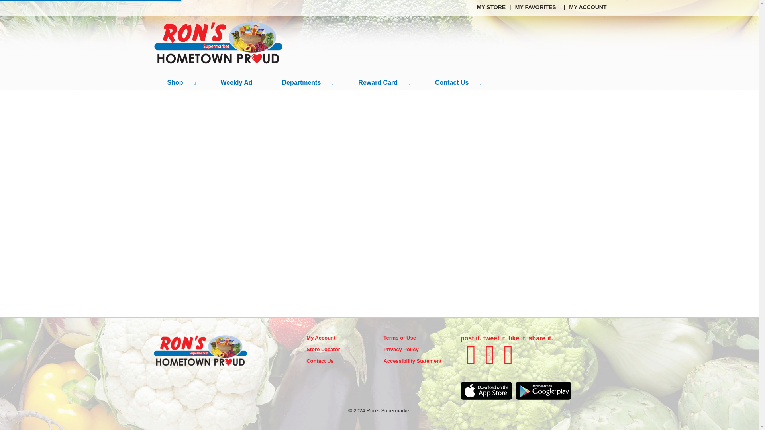 The image size is (765, 430). What do you see at coordinates (455, 83) in the screenshot?
I see `Contact Us` at bounding box center [455, 83].